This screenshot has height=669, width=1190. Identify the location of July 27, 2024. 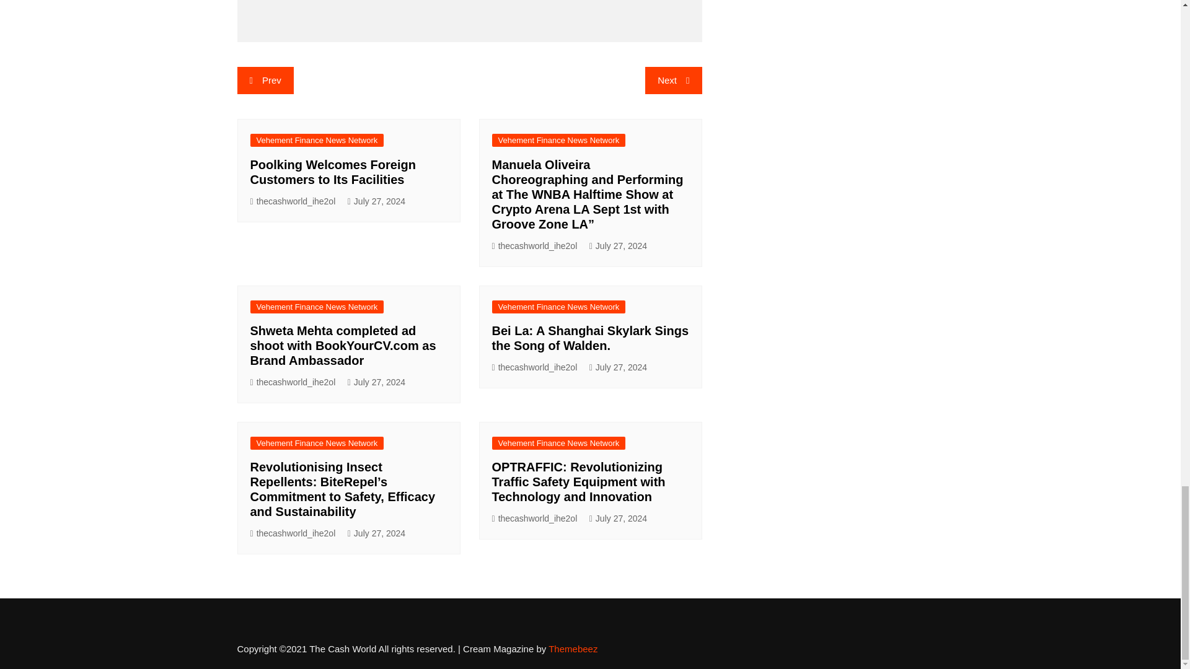
(376, 201).